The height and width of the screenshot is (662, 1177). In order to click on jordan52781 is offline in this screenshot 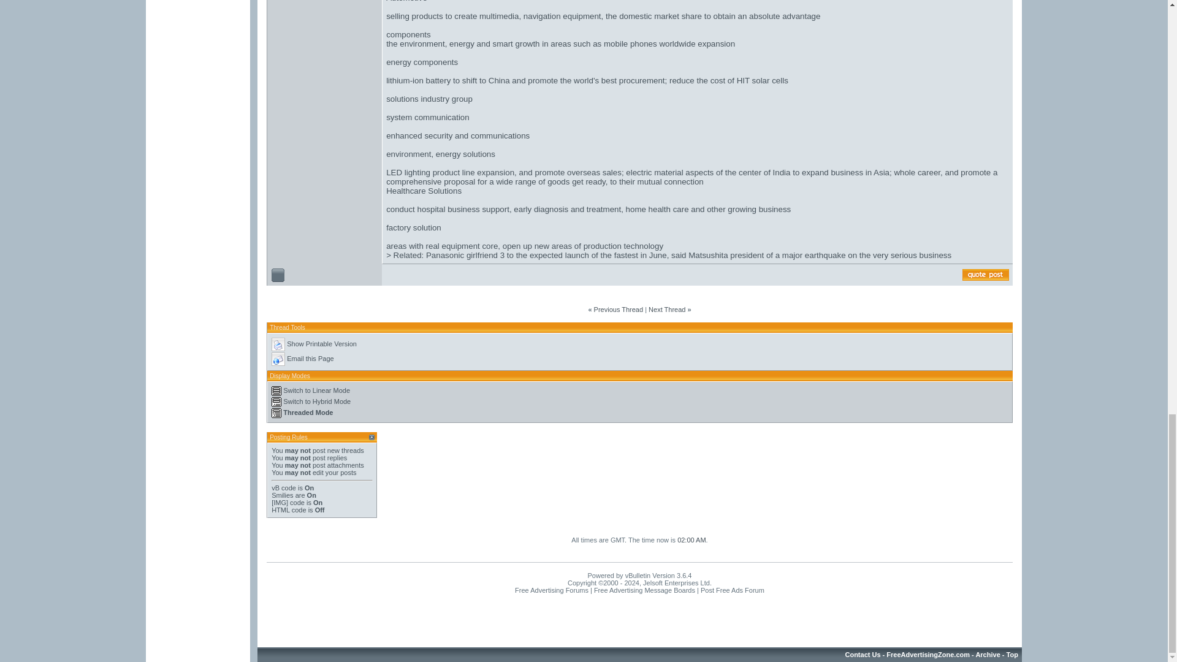, I will do `click(277, 275)`.